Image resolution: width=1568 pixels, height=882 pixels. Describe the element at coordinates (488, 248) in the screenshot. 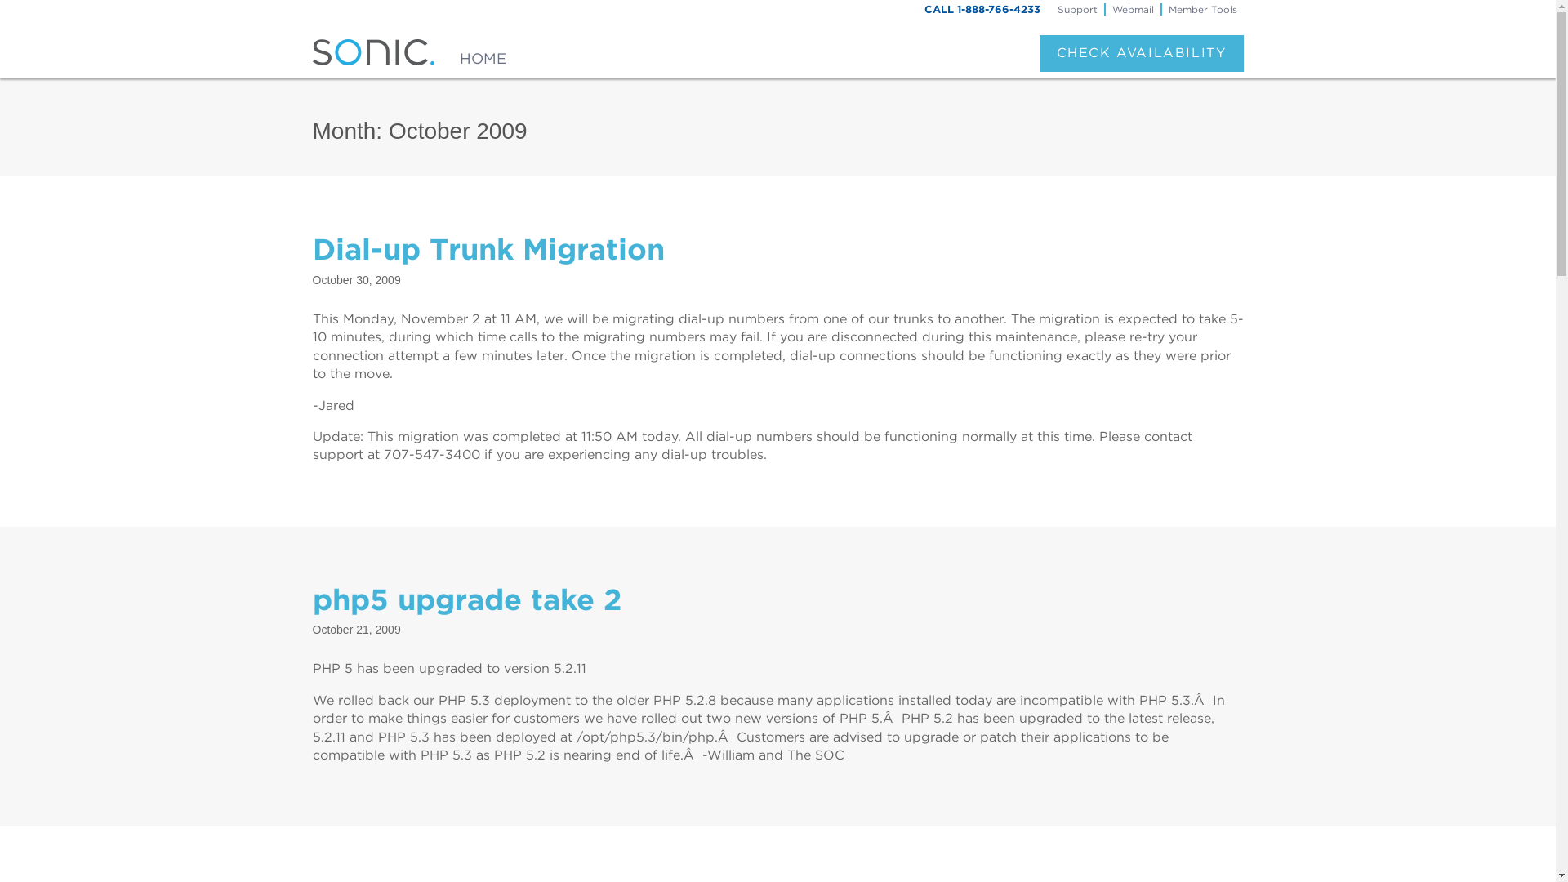

I see `Dial-up Trunk Migration` at that location.